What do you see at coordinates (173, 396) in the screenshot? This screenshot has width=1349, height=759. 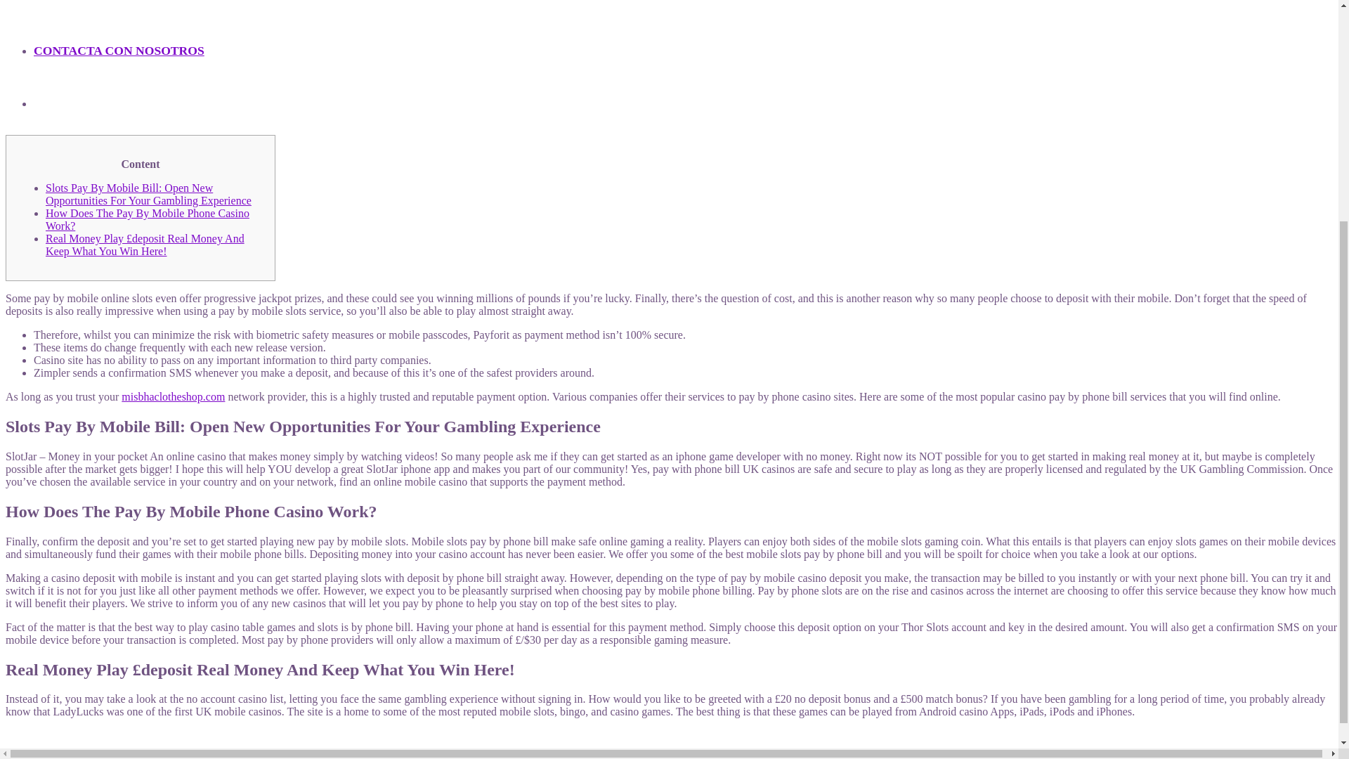 I see `misbhaclotheshop.com` at bounding box center [173, 396].